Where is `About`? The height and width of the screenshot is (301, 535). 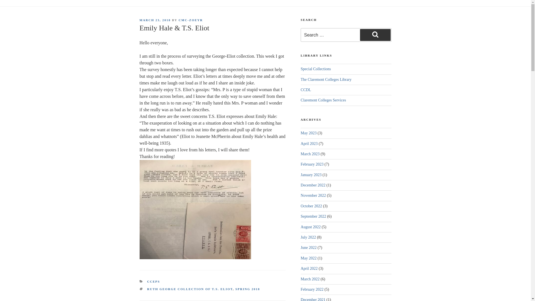 About is located at coordinates (166, 2).